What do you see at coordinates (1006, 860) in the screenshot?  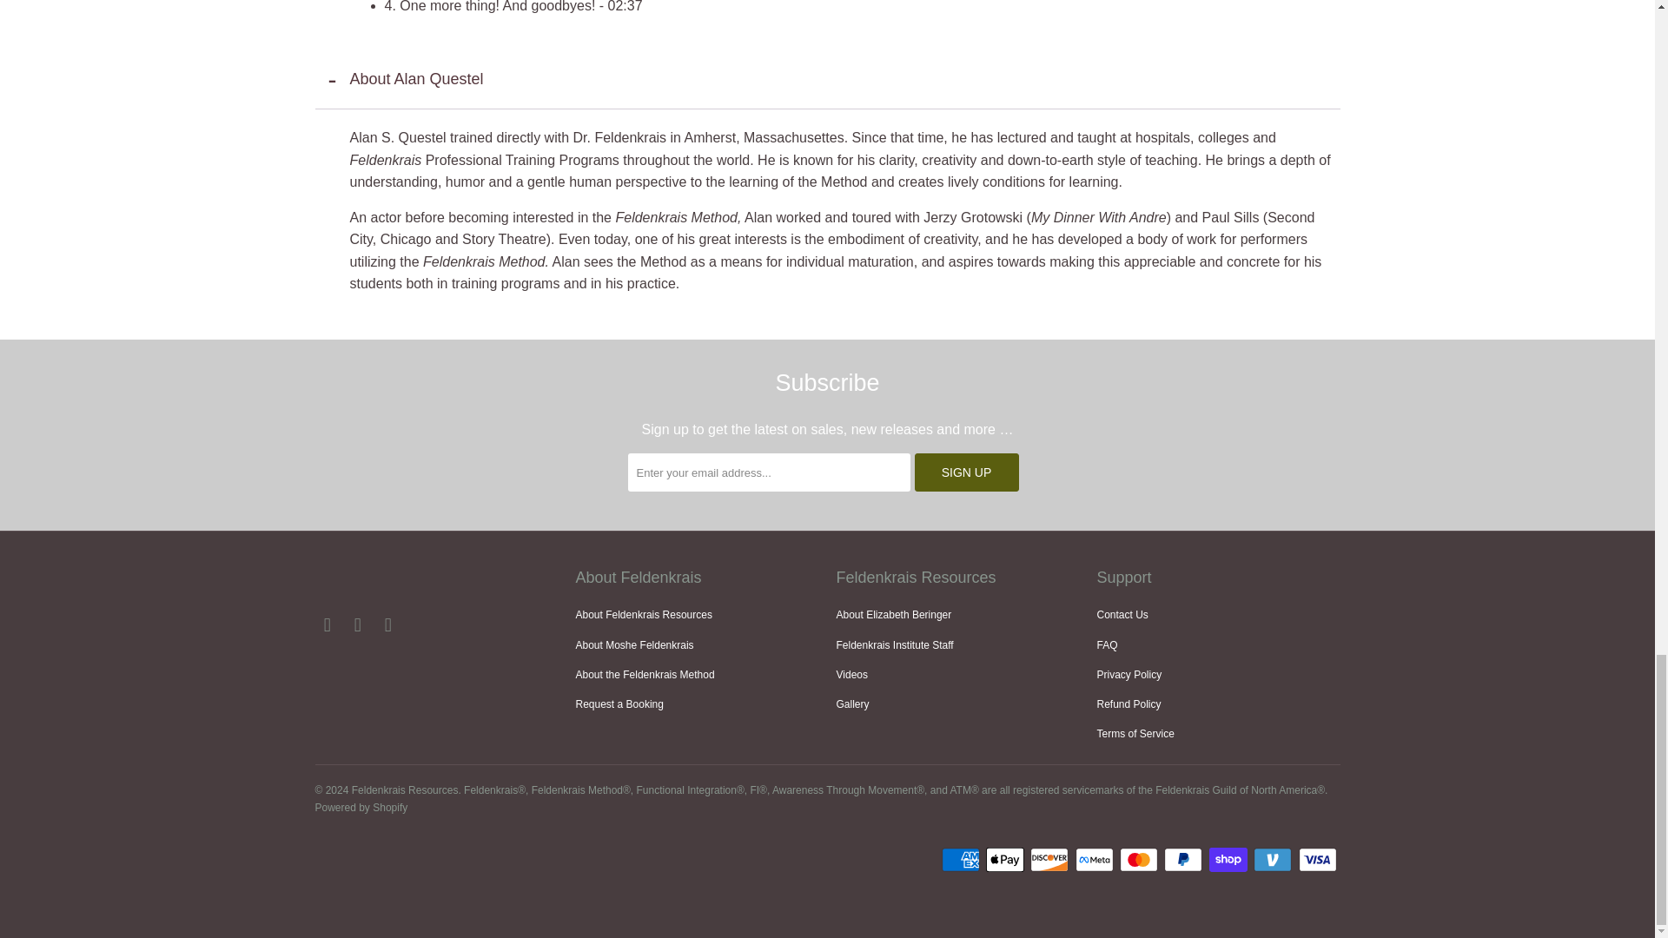 I see `Apple Pay` at bounding box center [1006, 860].